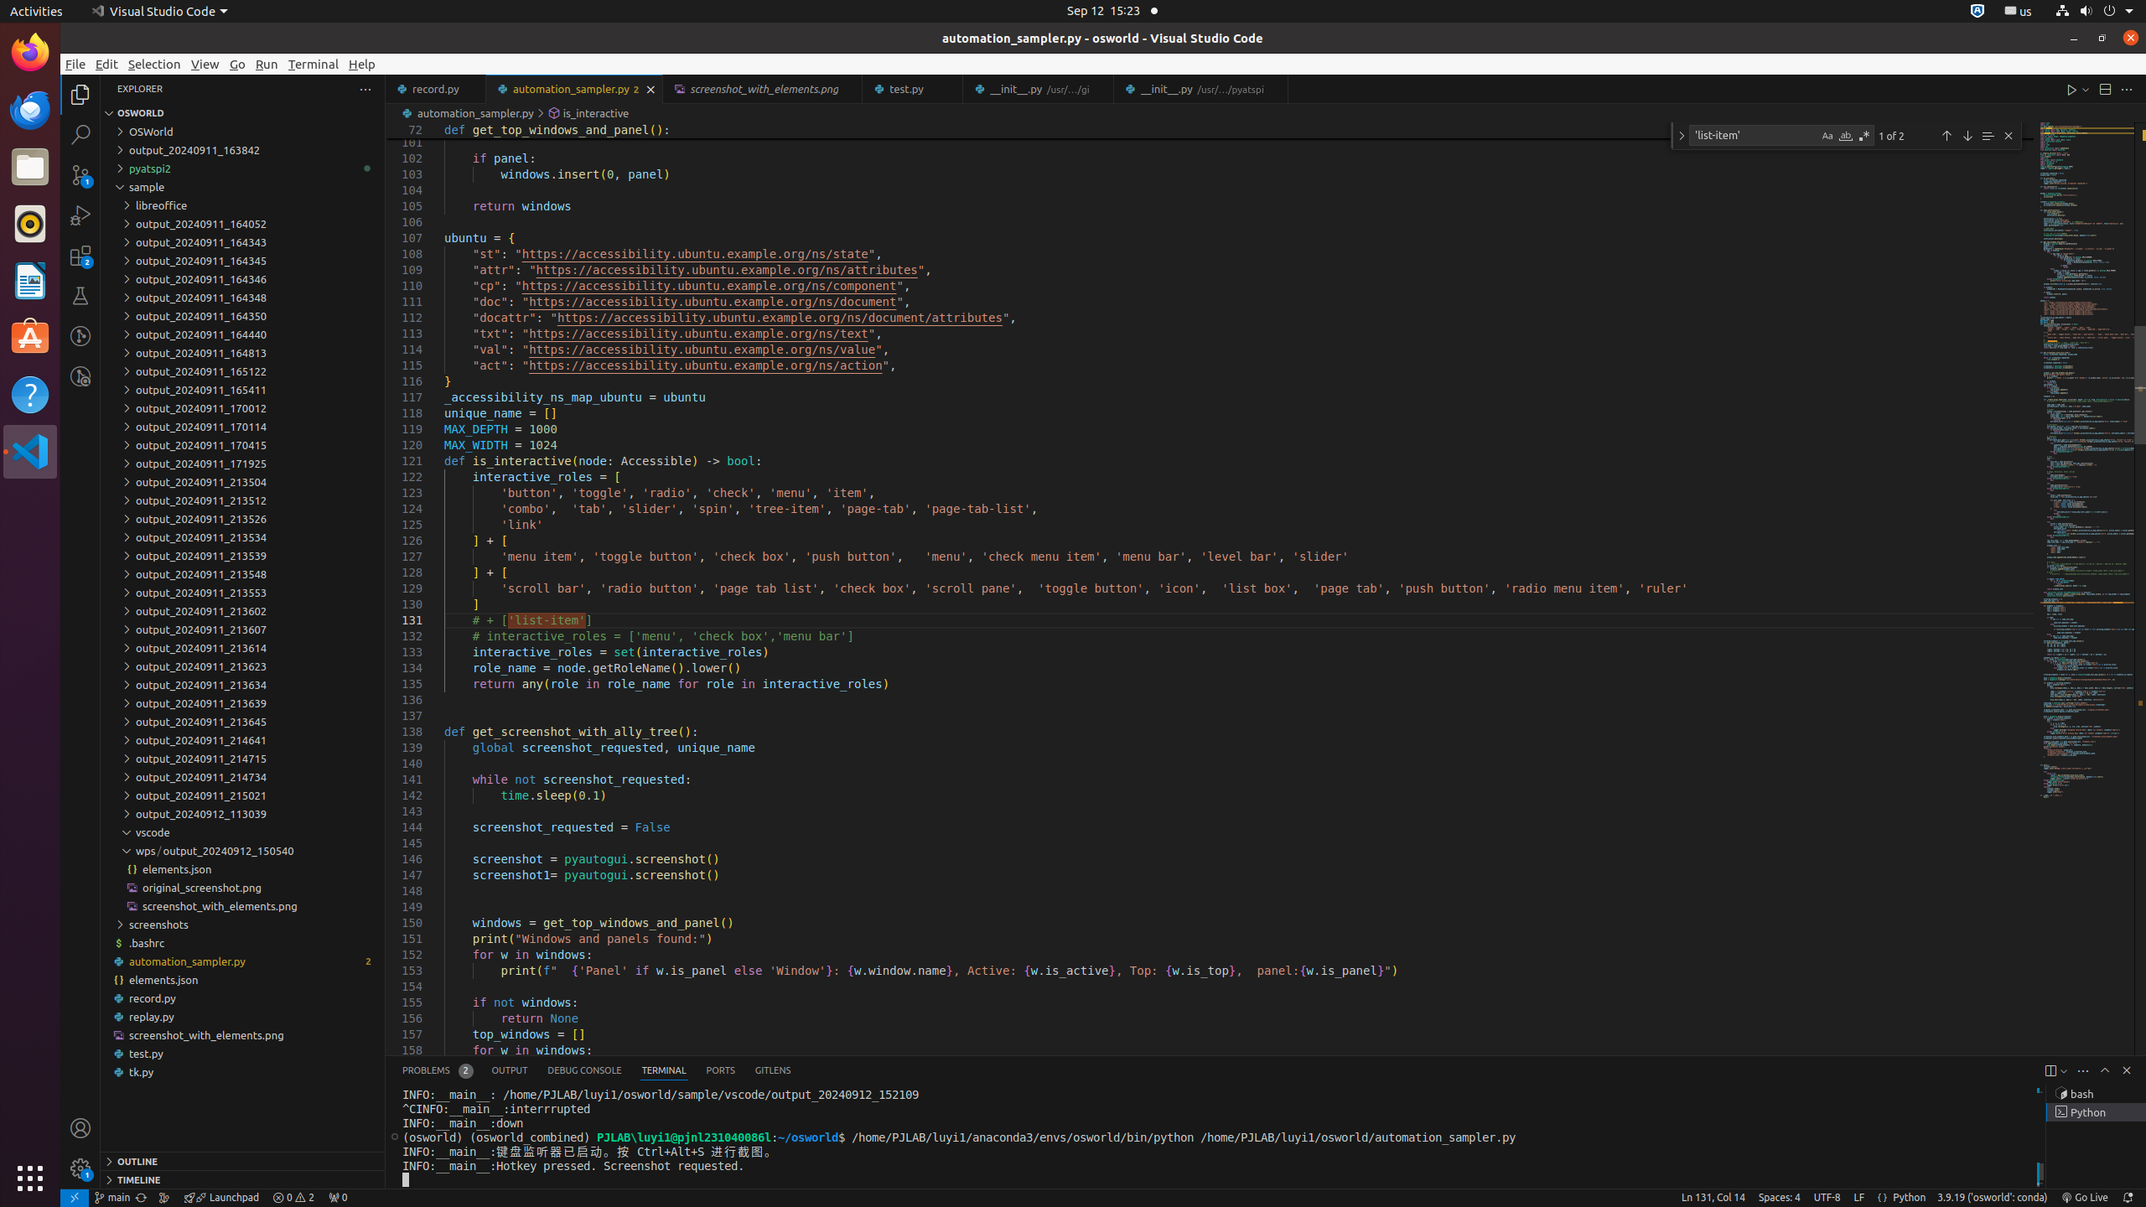 This screenshot has width=2146, height=1207. What do you see at coordinates (80, 174) in the screenshot?
I see `Source Control (Ctrl+Shift+G G) - 1 pending changes` at bounding box center [80, 174].